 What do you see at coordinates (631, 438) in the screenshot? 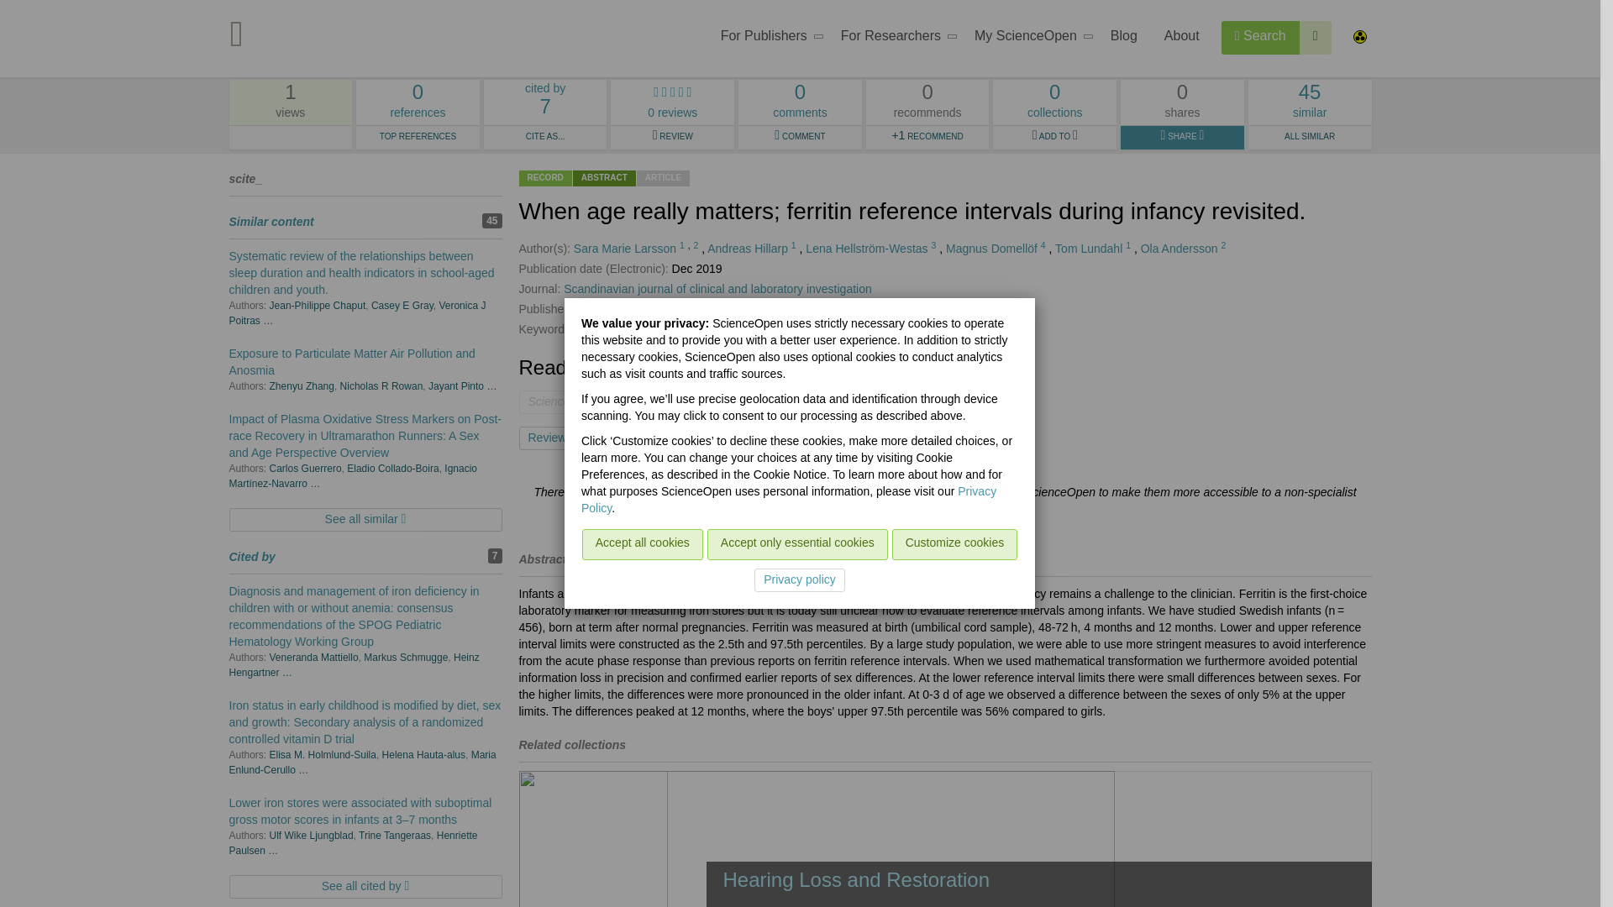
I see `Bookmark` at bounding box center [631, 438].